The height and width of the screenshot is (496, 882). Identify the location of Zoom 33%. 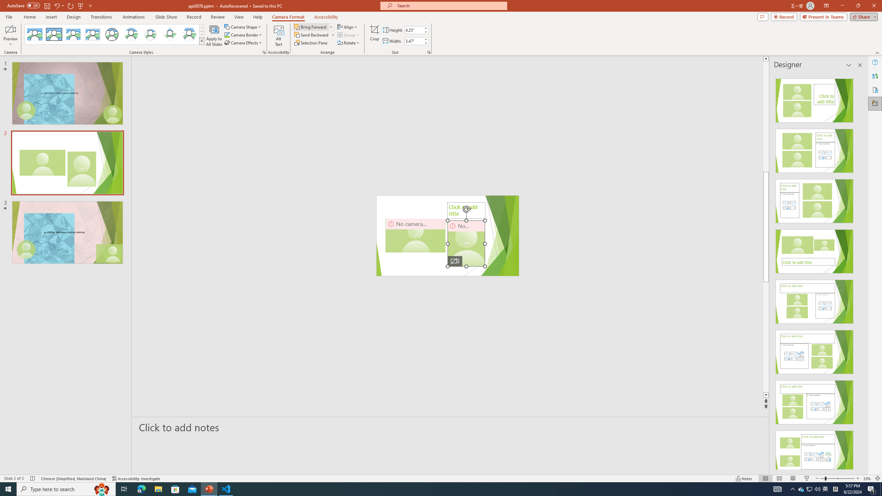
(867, 478).